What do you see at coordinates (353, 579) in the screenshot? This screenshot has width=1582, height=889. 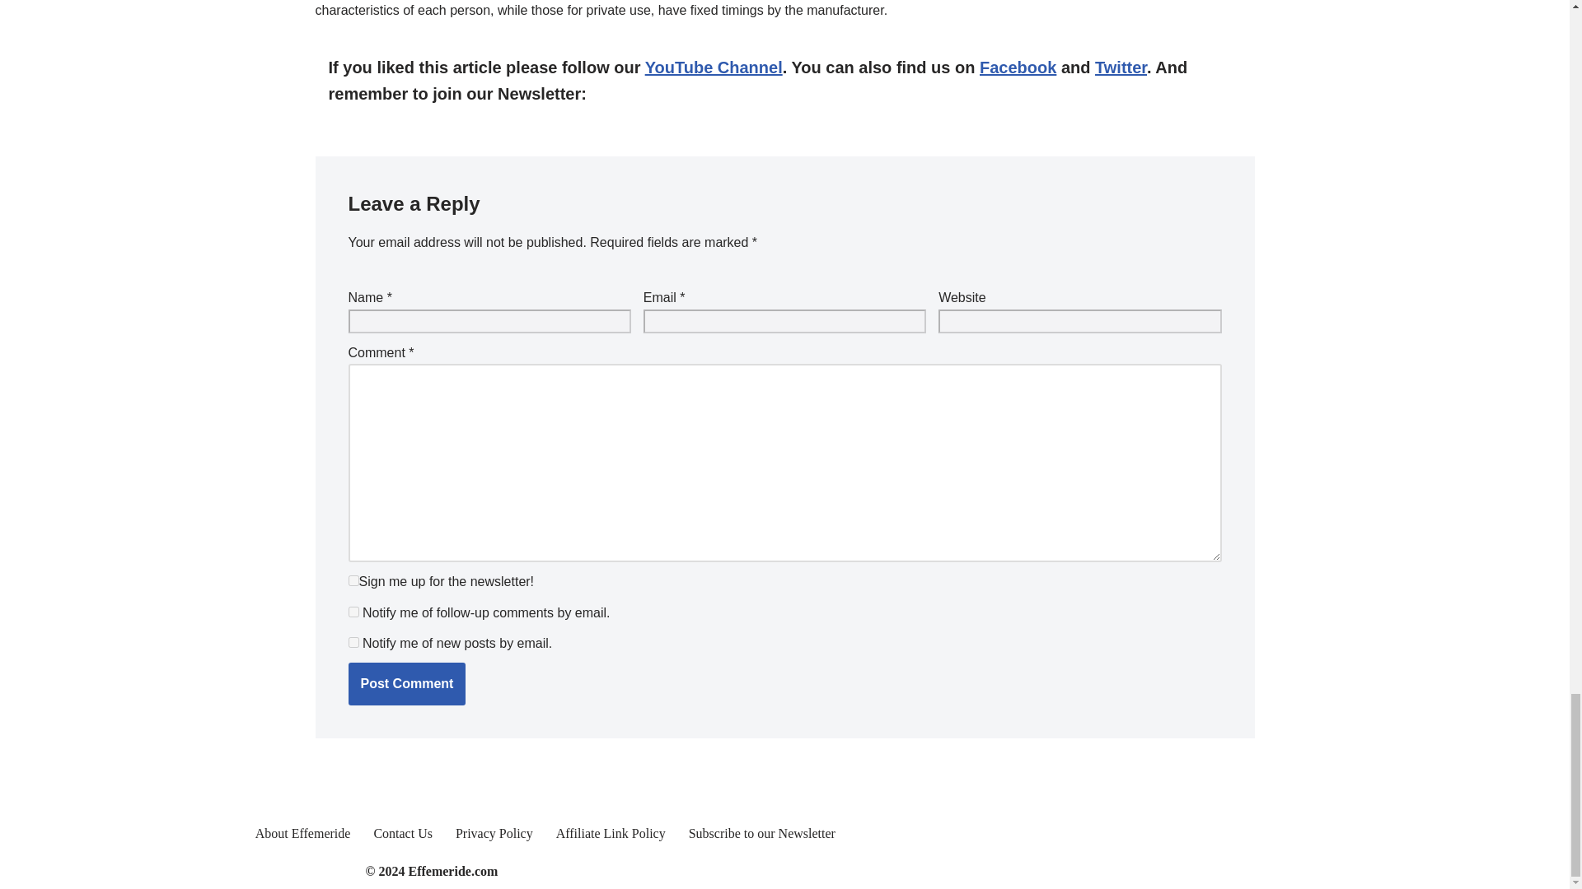 I see `1` at bounding box center [353, 579].